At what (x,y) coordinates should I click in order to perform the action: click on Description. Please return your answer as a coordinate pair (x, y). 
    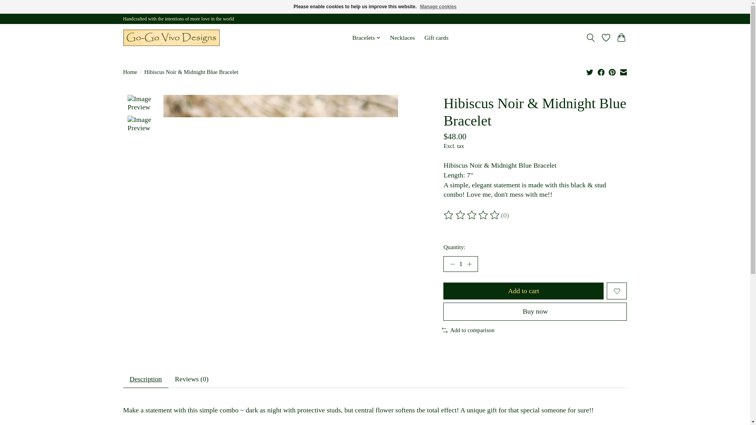
    Looking at the image, I should click on (145, 379).